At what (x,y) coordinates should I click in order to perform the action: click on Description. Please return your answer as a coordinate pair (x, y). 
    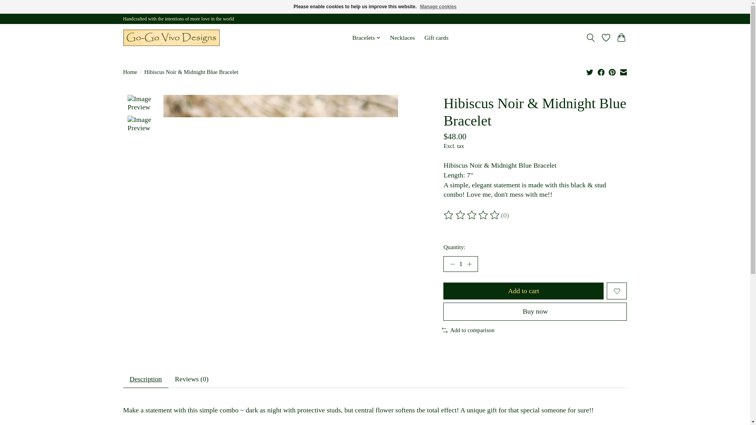
    Looking at the image, I should click on (145, 379).